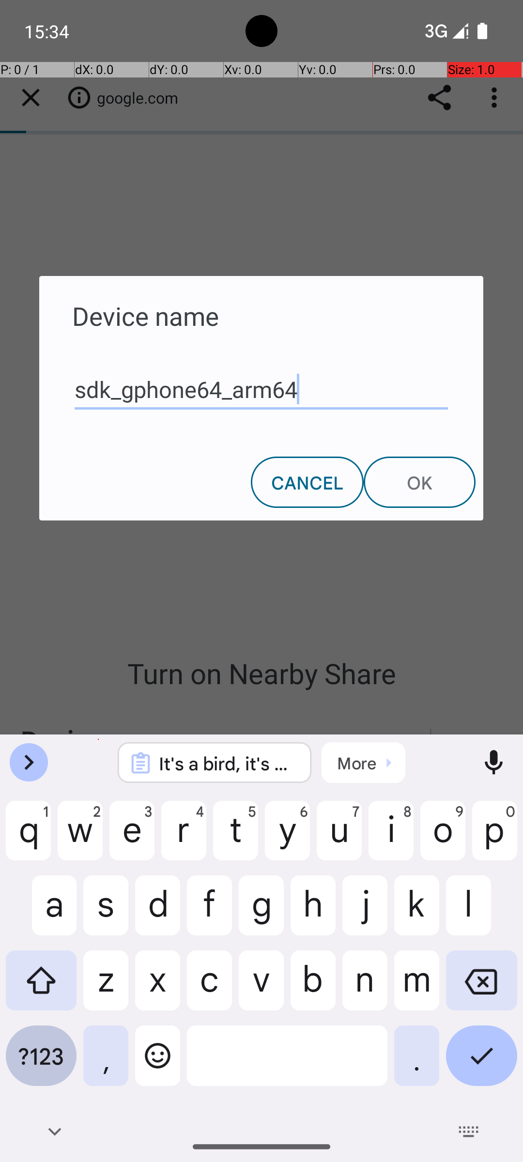 This screenshot has width=523, height=1162. What do you see at coordinates (41, 1063) in the screenshot?
I see `Symbol keyboard` at bounding box center [41, 1063].